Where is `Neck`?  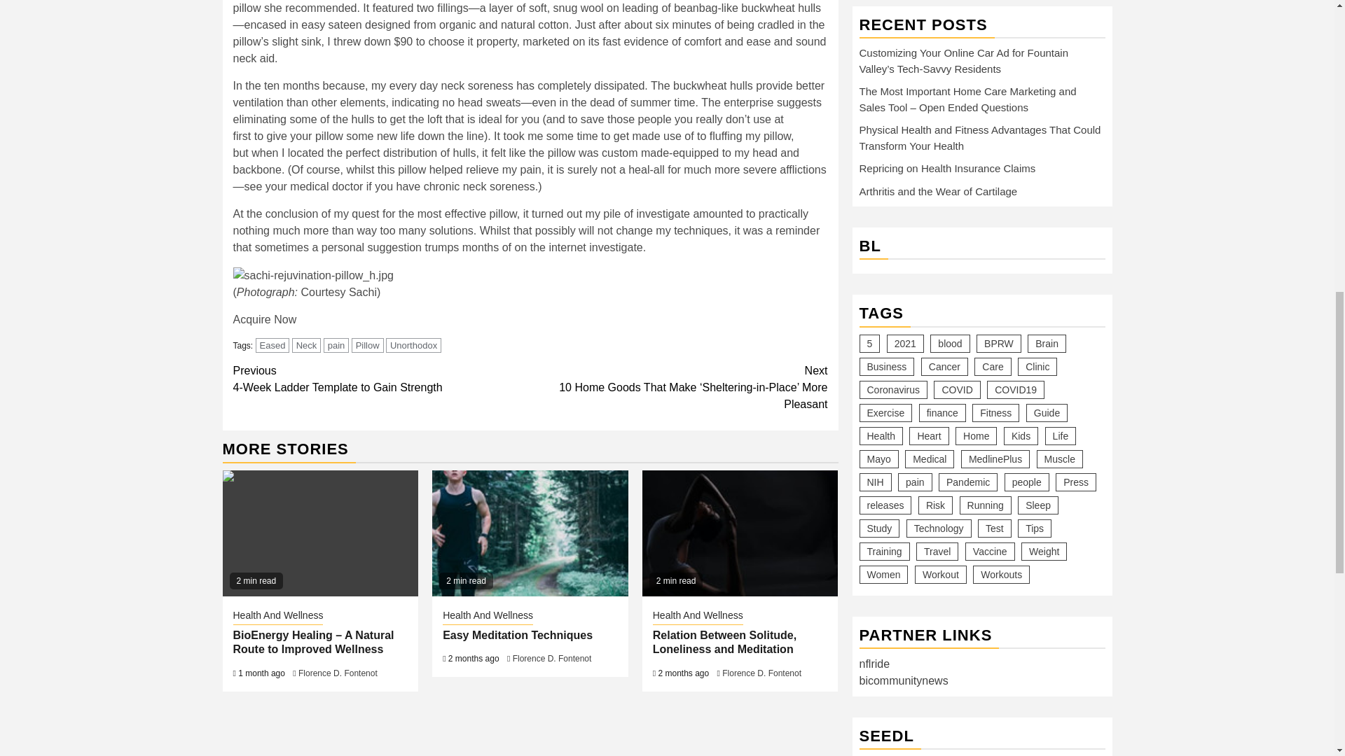 Neck is located at coordinates (306, 345).